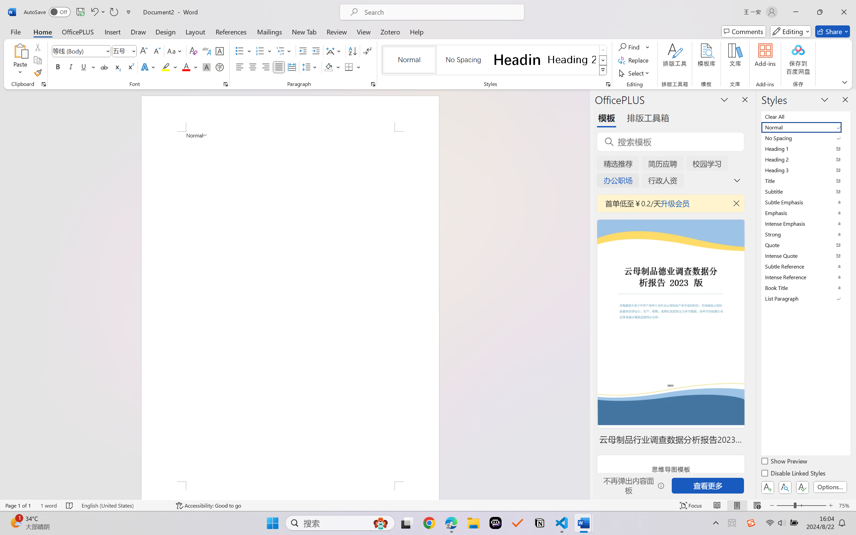  What do you see at coordinates (124, 51) in the screenshot?
I see `Font Size` at bounding box center [124, 51].